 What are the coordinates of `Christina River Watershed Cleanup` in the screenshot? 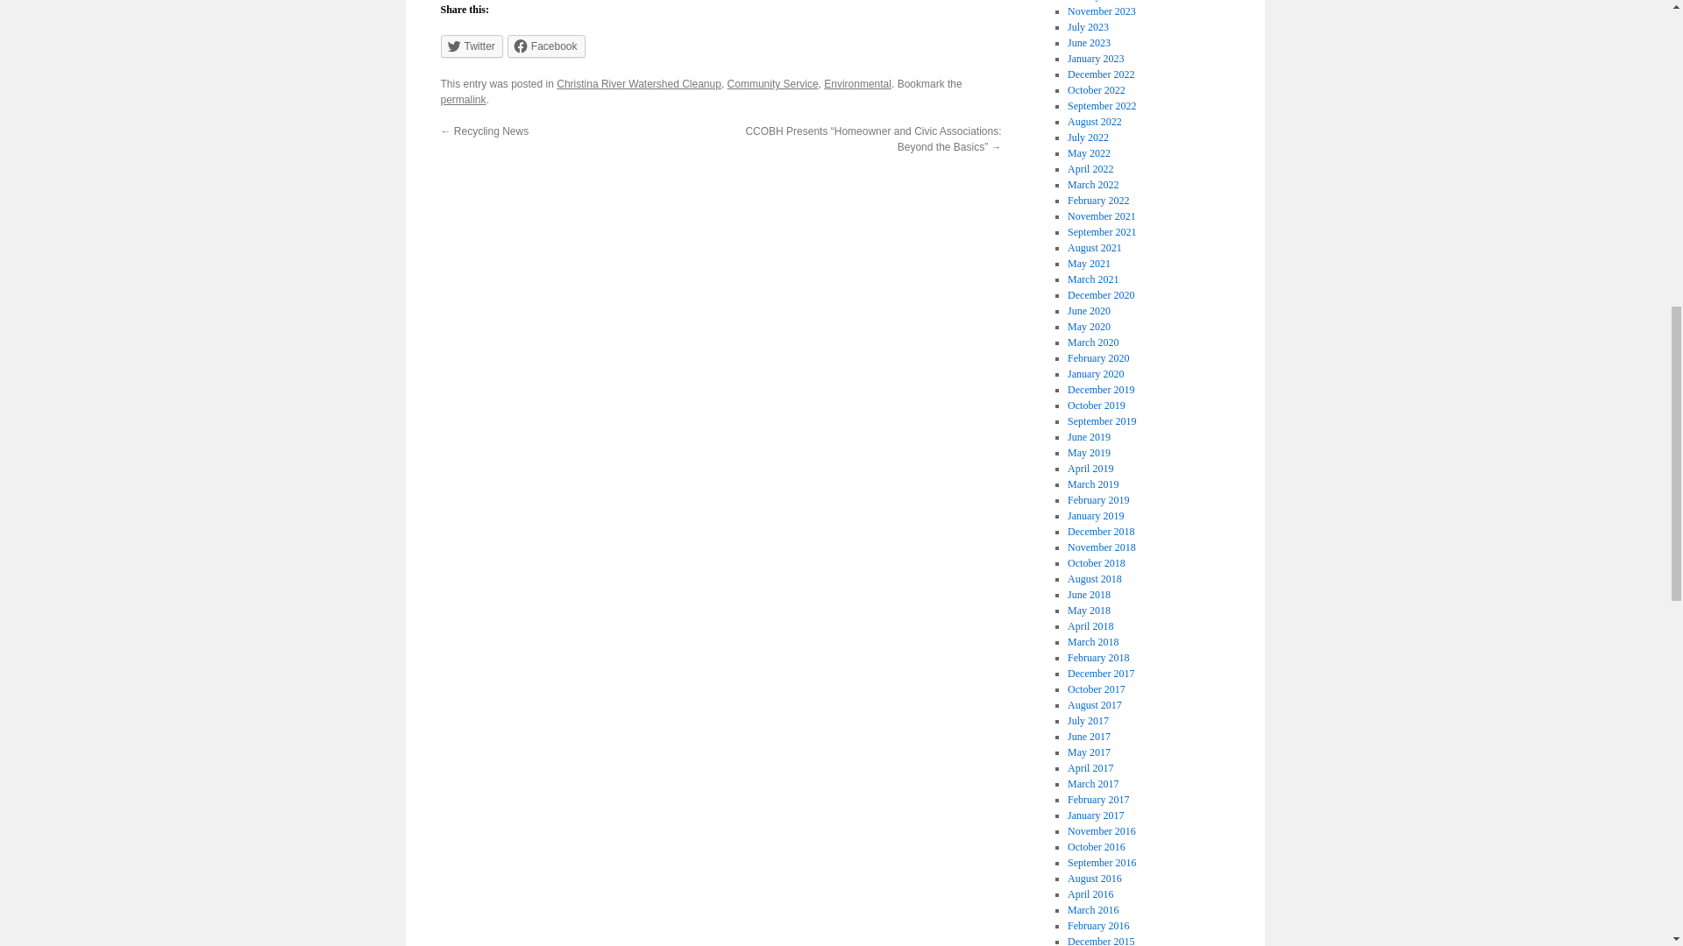 It's located at (639, 83).